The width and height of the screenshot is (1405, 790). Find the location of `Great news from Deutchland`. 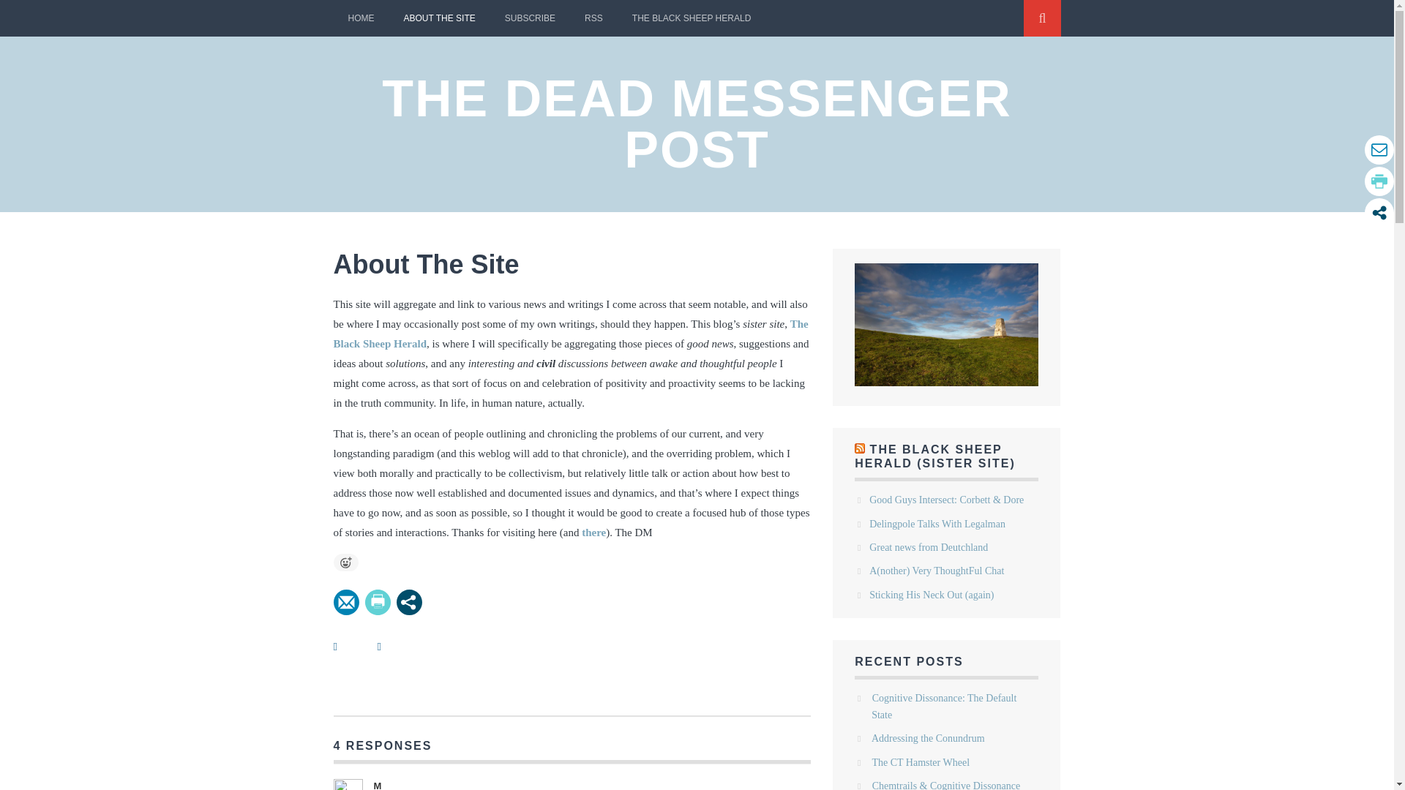

Great news from Deutchland is located at coordinates (928, 547).